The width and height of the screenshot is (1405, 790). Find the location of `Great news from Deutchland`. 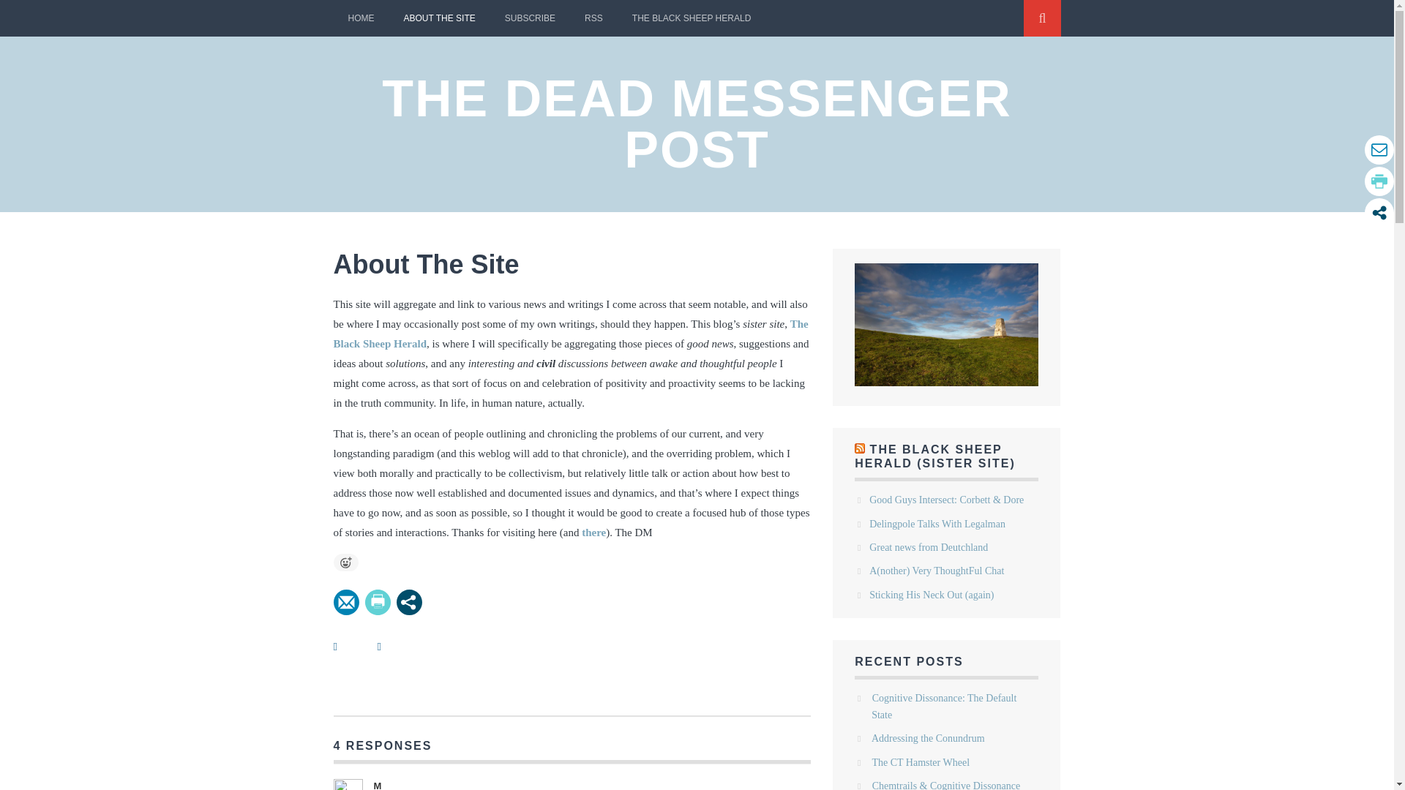

Great news from Deutchland is located at coordinates (928, 547).